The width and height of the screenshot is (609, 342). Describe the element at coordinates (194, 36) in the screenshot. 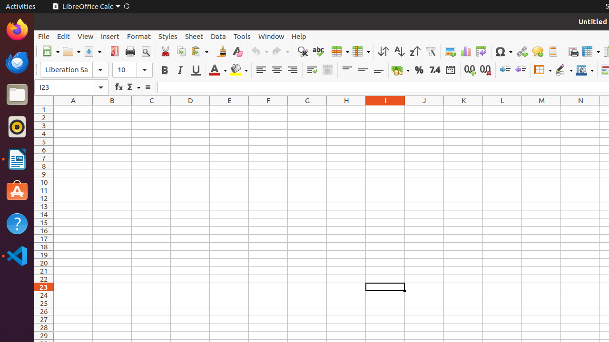

I see `Sheet` at that location.